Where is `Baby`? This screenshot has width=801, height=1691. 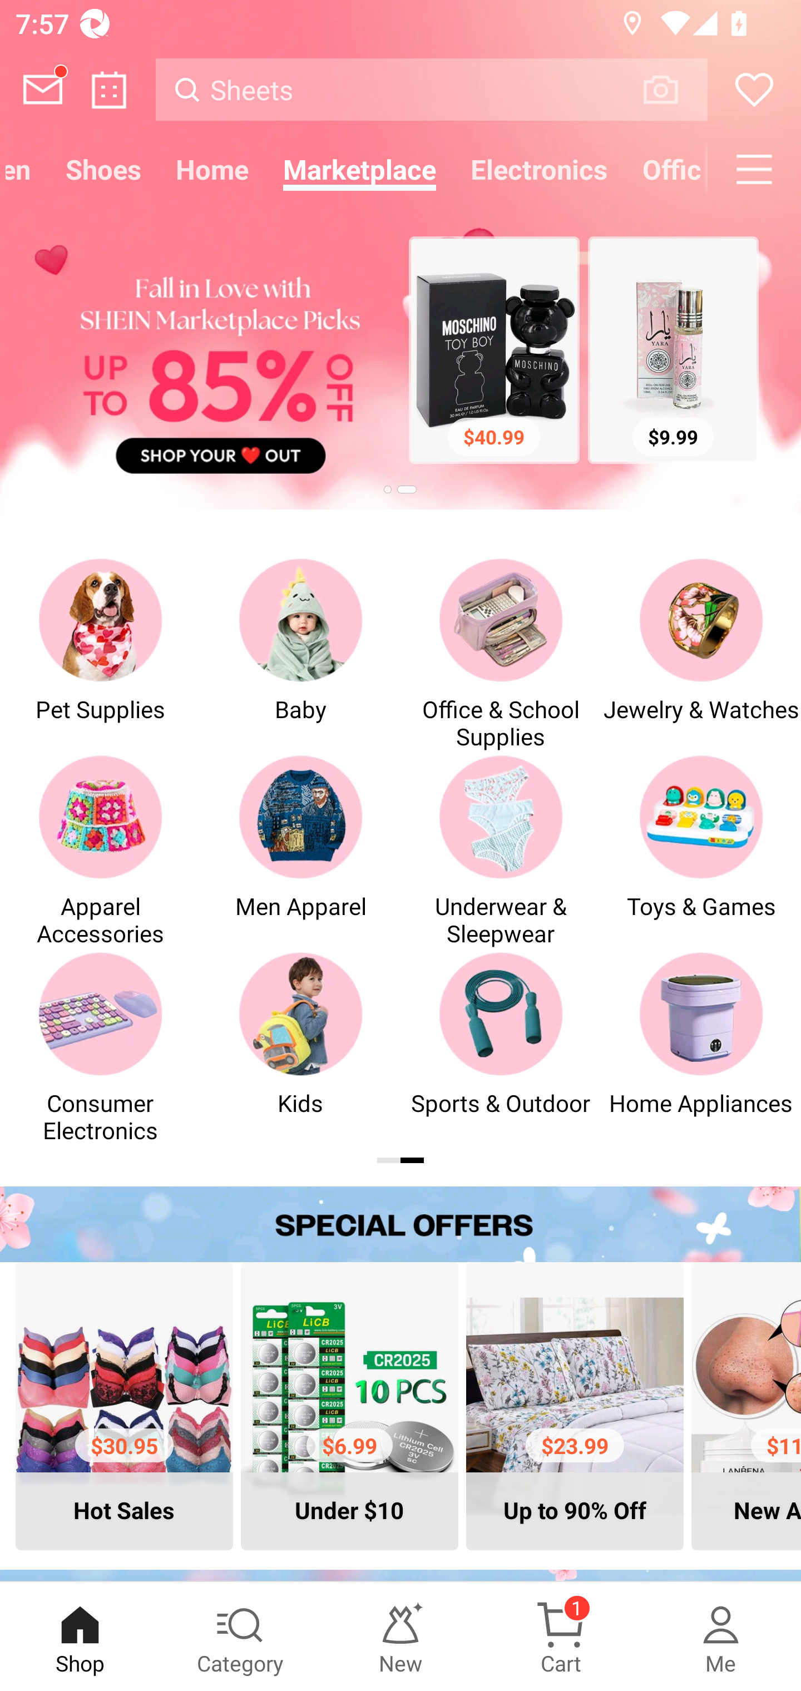 Baby is located at coordinates (300, 653).